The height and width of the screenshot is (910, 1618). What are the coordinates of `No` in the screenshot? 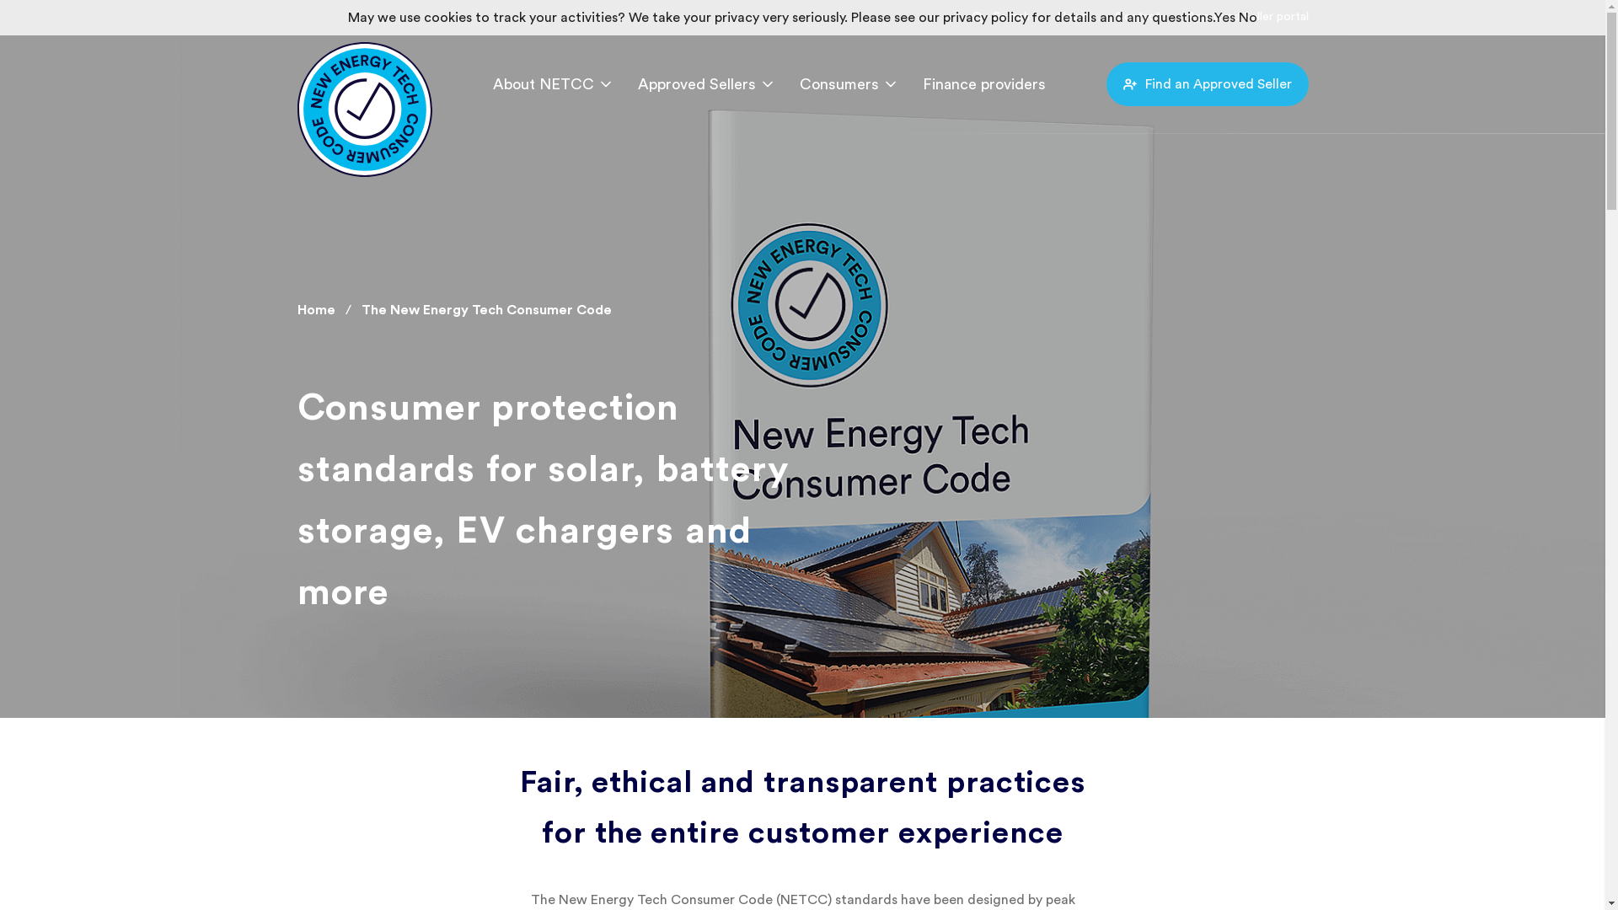 It's located at (1248, 18).